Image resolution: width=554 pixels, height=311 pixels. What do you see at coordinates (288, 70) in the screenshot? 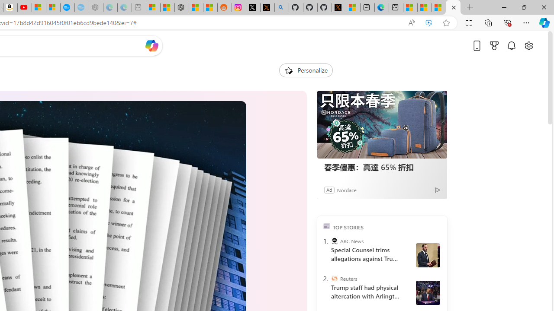
I see `To get missing image descriptions, open the context menu.` at bounding box center [288, 70].